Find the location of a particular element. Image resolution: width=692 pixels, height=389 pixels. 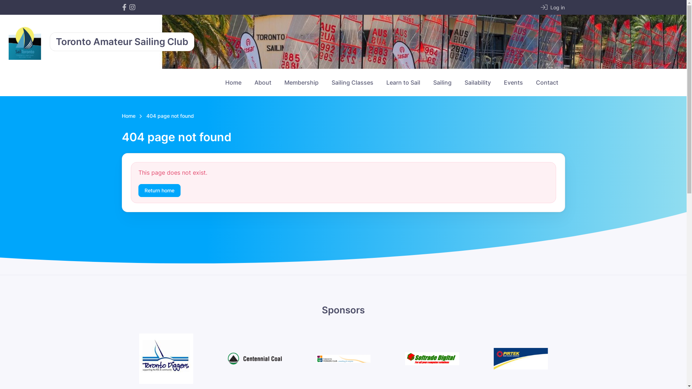

Contact is located at coordinates (547, 82).